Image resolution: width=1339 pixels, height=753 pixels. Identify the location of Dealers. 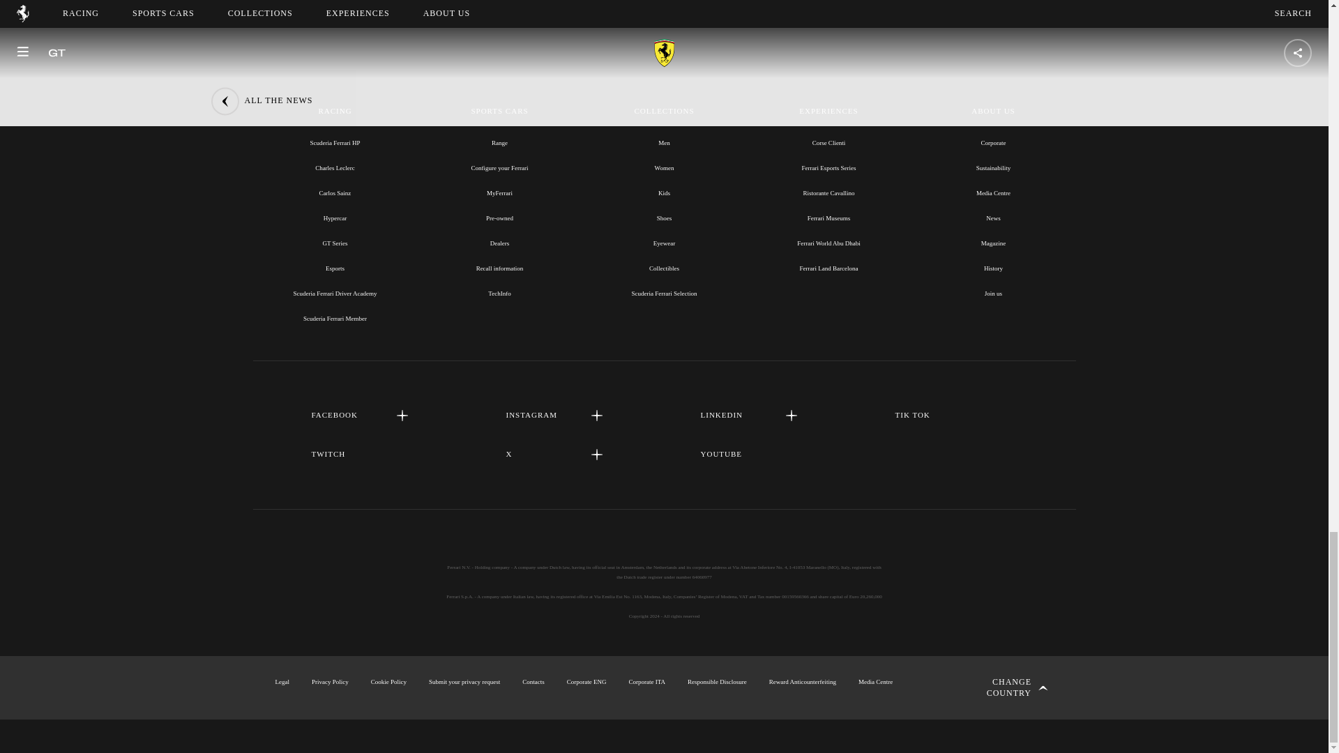
(499, 243).